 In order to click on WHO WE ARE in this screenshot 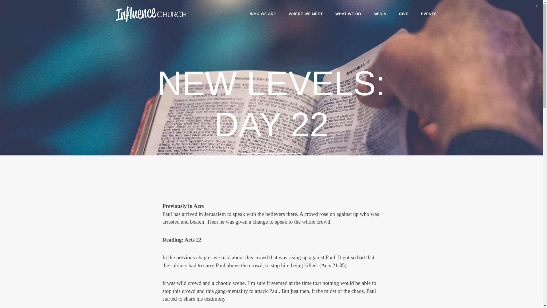, I will do `click(263, 14)`.